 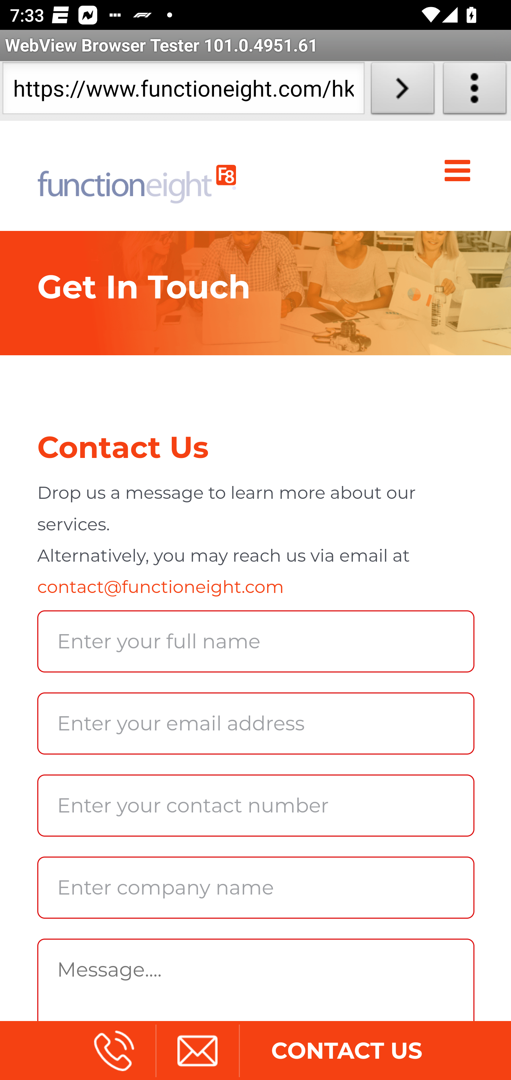 What do you see at coordinates (137, 175) in the screenshot?
I see `FunctionEight Hong Kong Logo` at bounding box center [137, 175].